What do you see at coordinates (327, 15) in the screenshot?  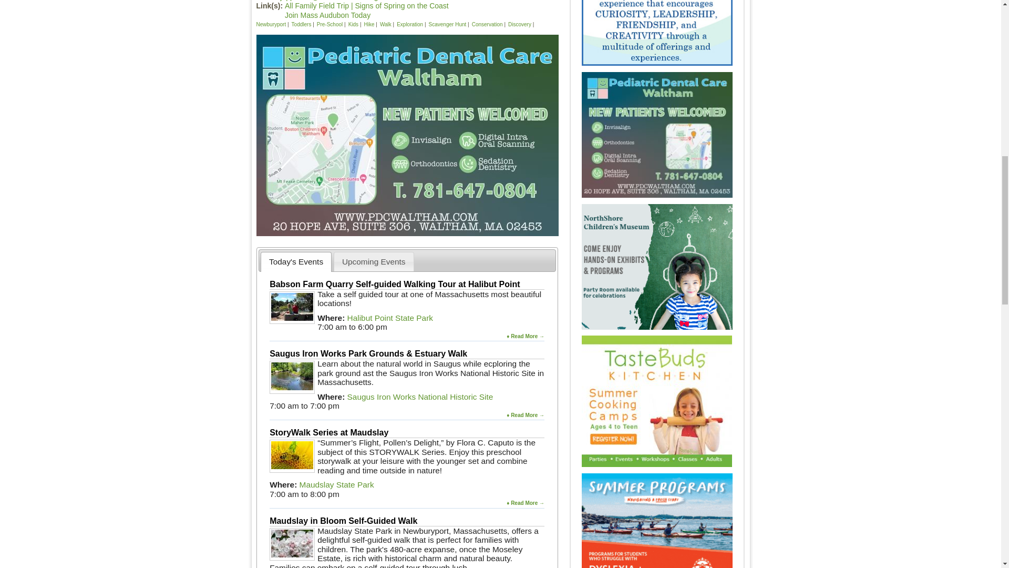 I see `Join Mass Audubon Today` at bounding box center [327, 15].